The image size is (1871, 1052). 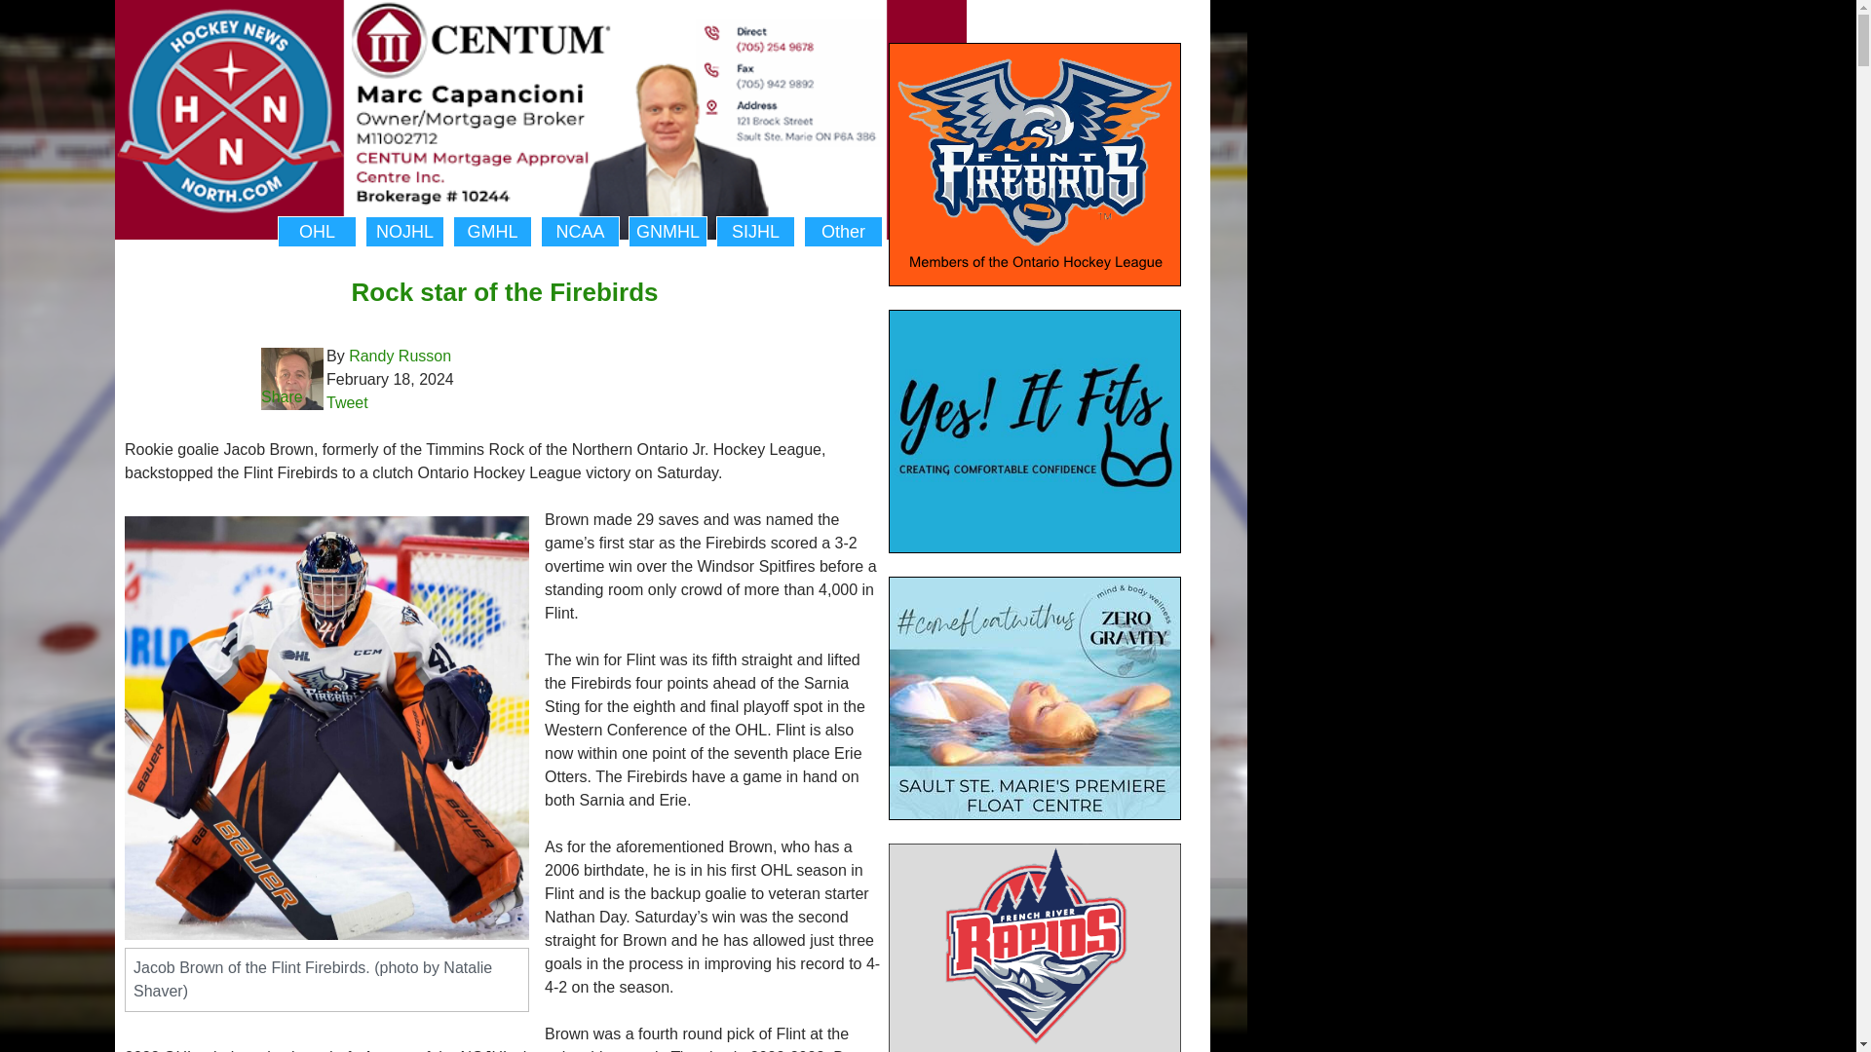 What do you see at coordinates (844, 232) in the screenshot?
I see `Other` at bounding box center [844, 232].